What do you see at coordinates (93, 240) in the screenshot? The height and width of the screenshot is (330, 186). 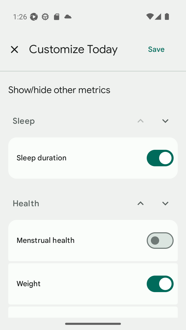 I see `Menstrual health` at bounding box center [93, 240].